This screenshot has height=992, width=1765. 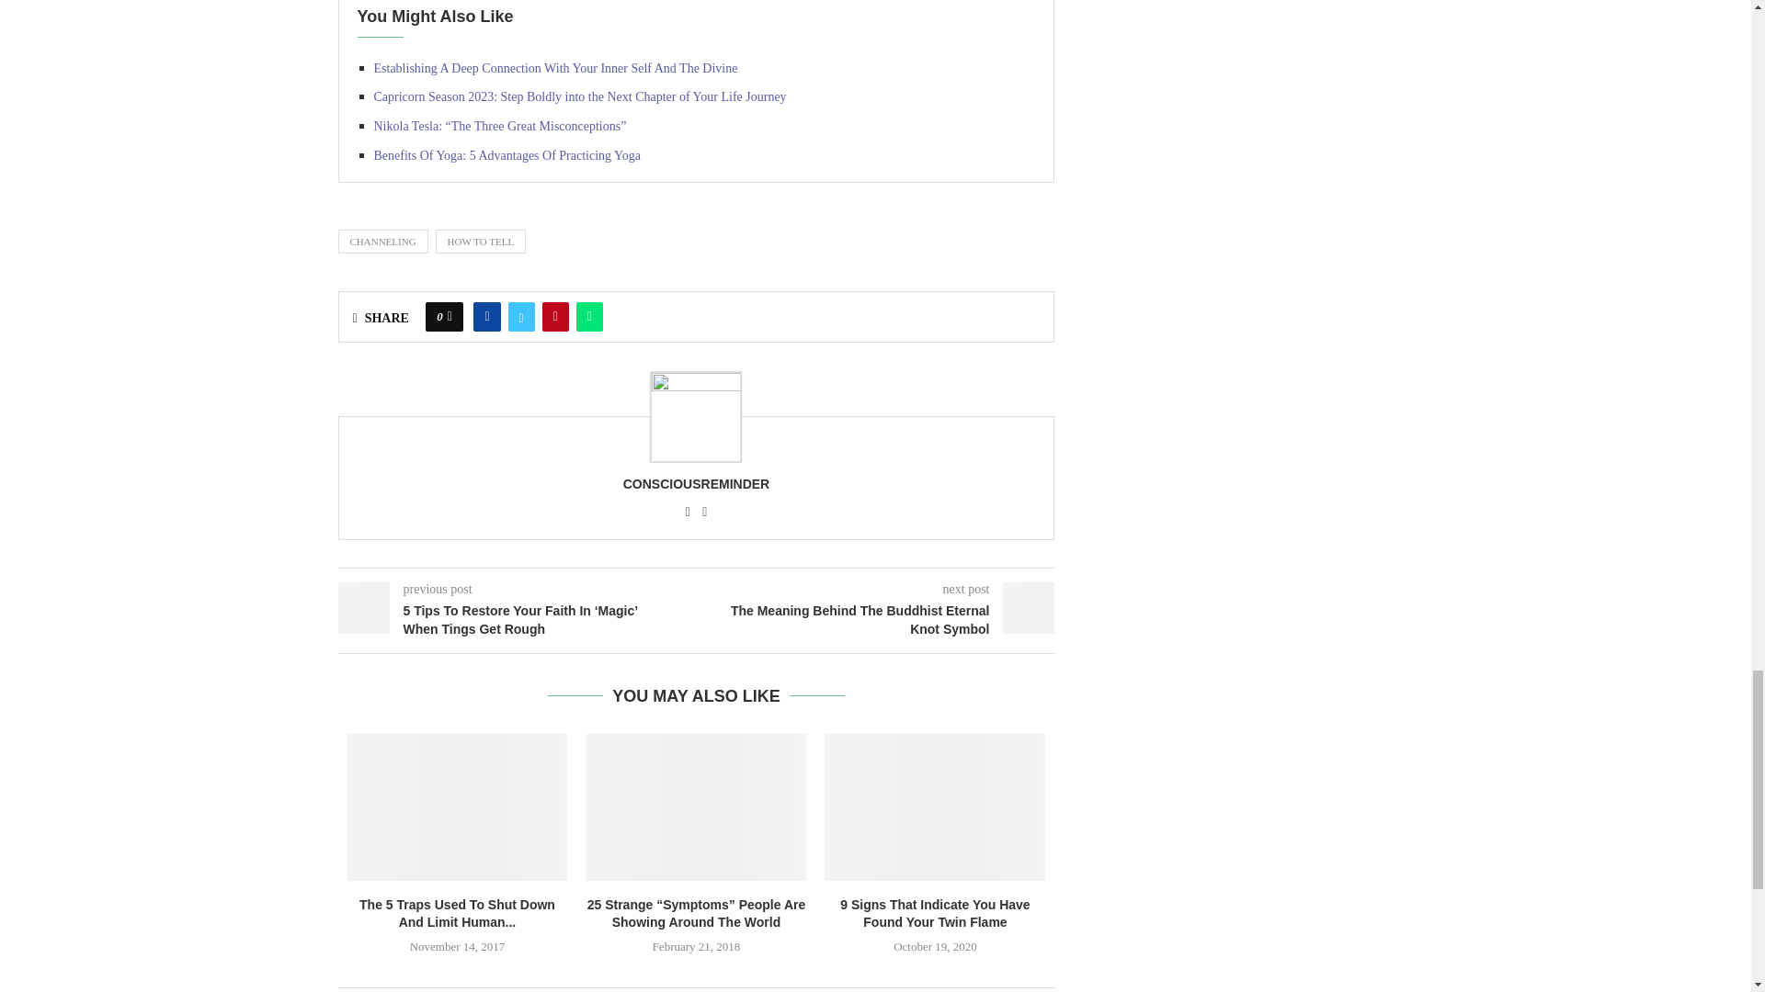 I want to click on Author consciousreminder, so click(x=696, y=483).